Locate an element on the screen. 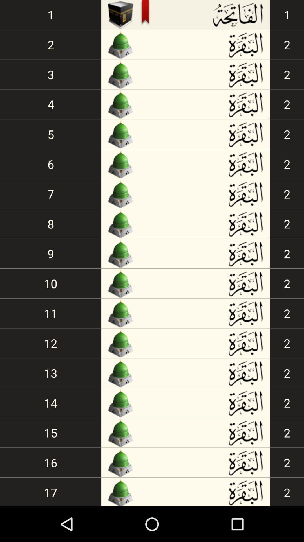 The width and height of the screenshot is (304, 542). launch the app below the 14 is located at coordinates (51, 432).